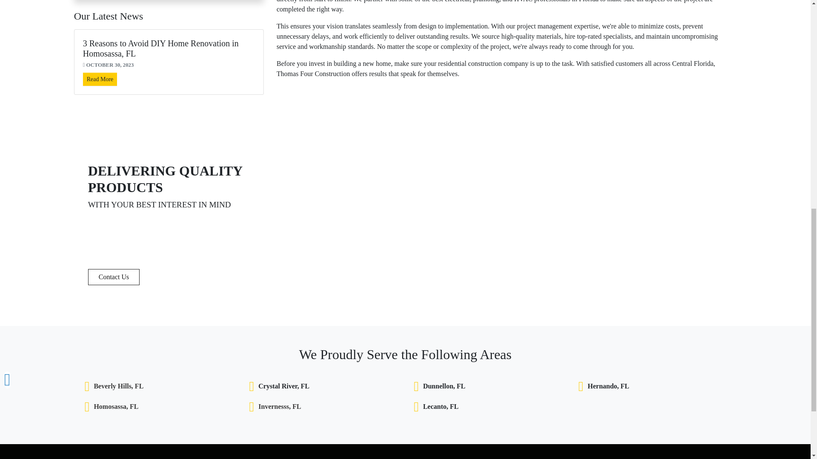  I want to click on Read More, so click(100, 79).